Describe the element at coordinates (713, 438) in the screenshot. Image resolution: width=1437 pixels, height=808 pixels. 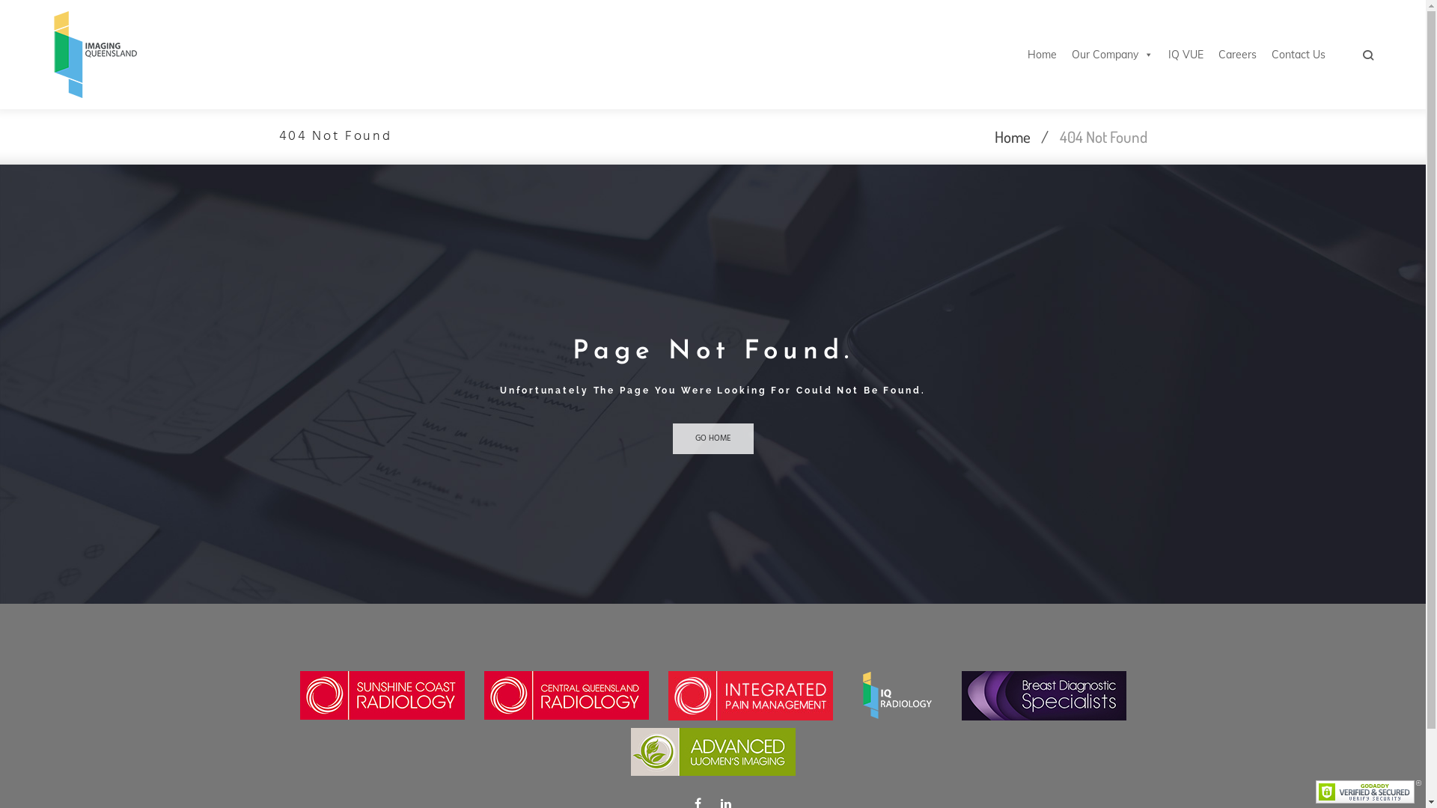
I see `GO HOME` at that location.